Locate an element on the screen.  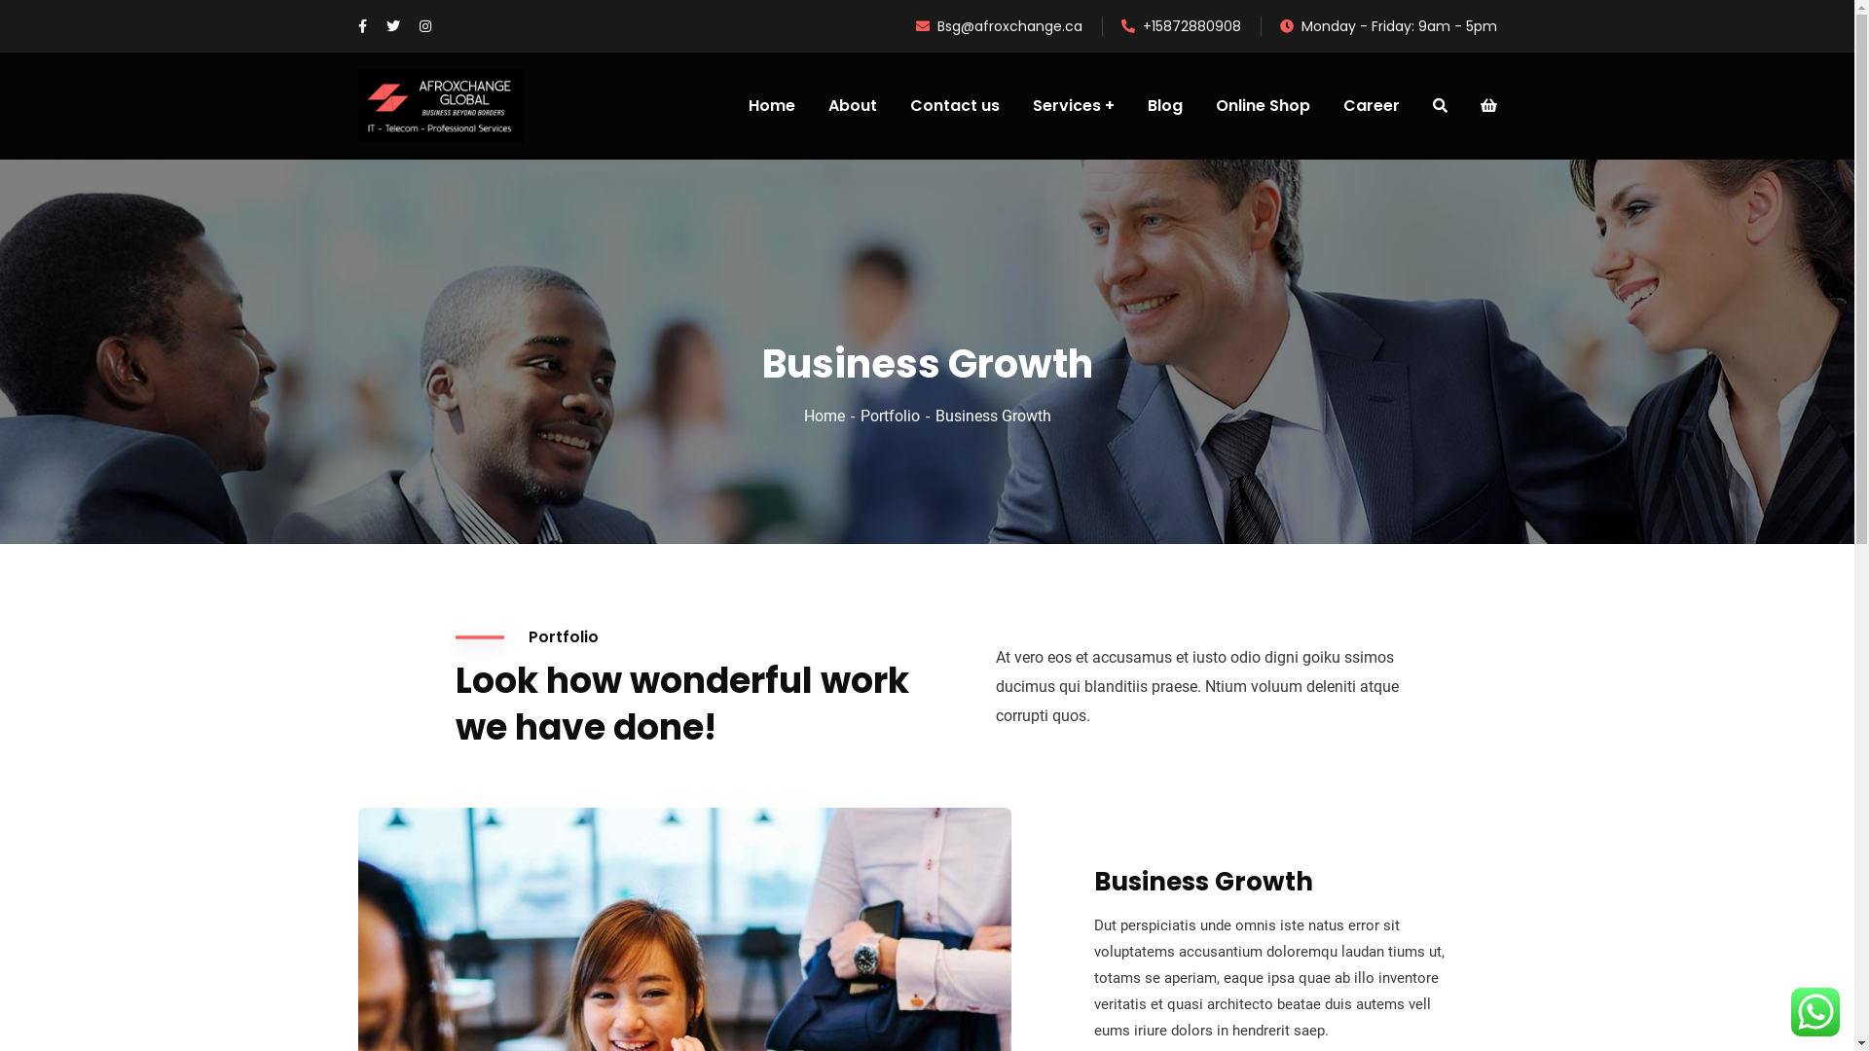
Subscribe is located at coordinates (1462, 823).